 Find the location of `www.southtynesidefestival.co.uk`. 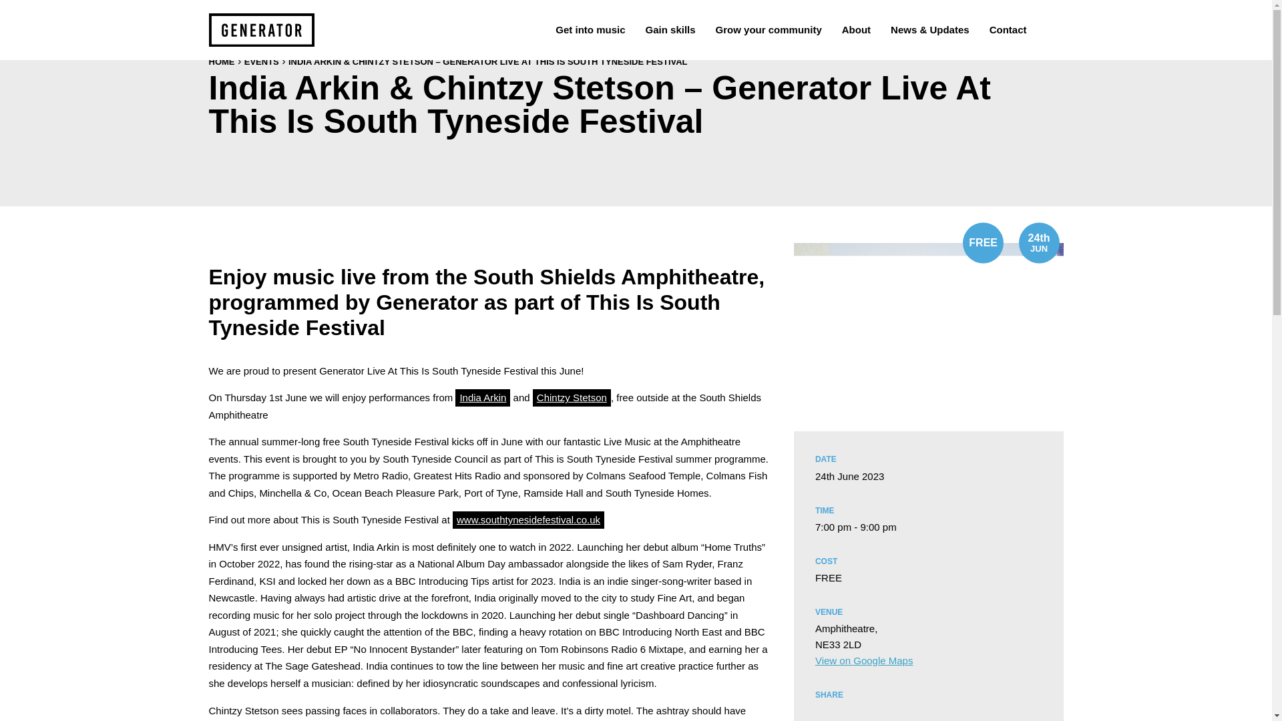

www.southtynesidefestival.co.uk is located at coordinates (527, 519).